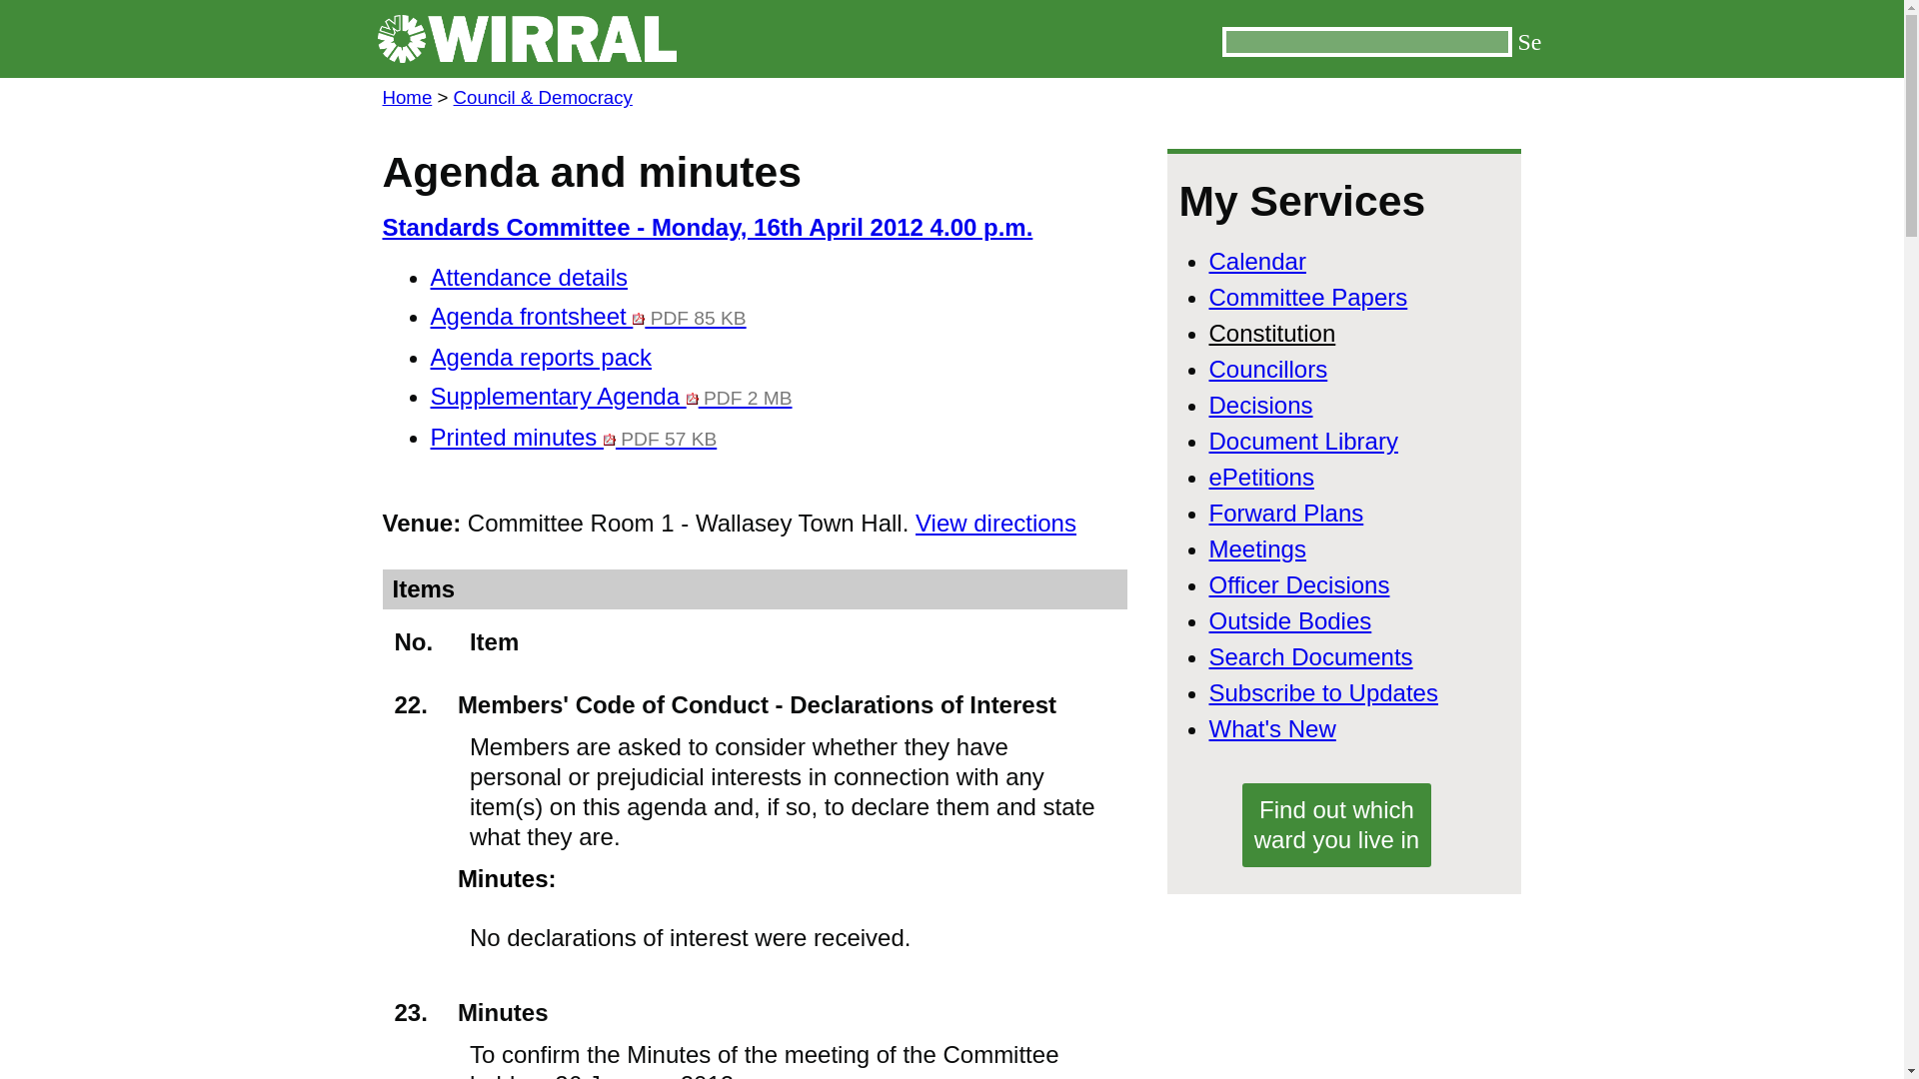 The height and width of the screenshot is (1079, 1919). What do you see at coordinates (588, 316) in the screenshot?
I see `Agenda frontsheet PDF 85 KB` at bounding box center [588, 316].